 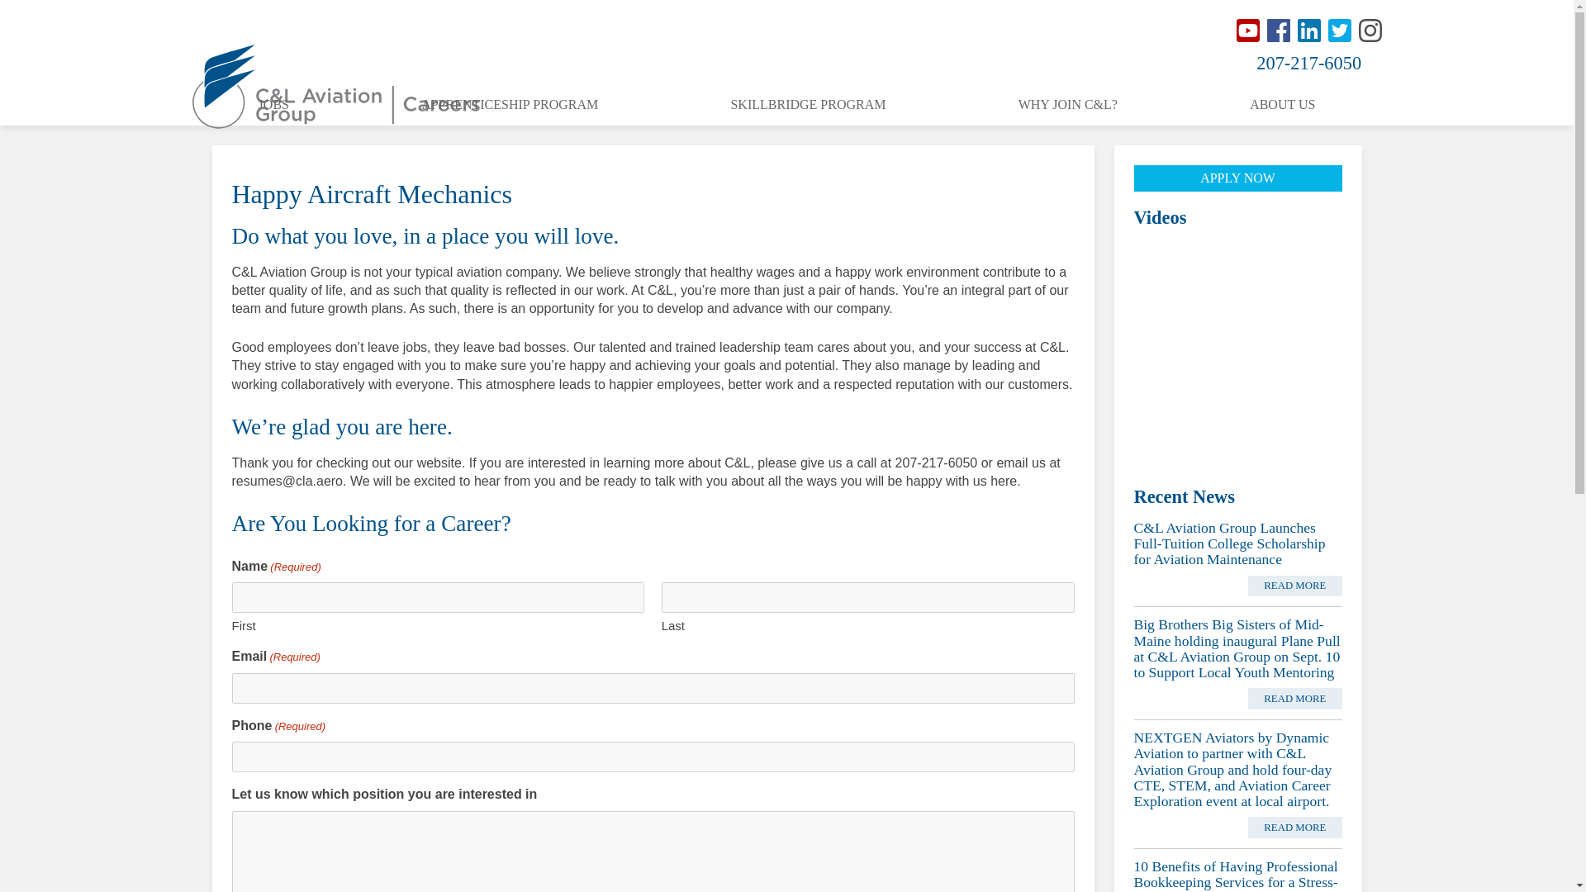 I want to click on JOBS, so click(x=273, y=107).